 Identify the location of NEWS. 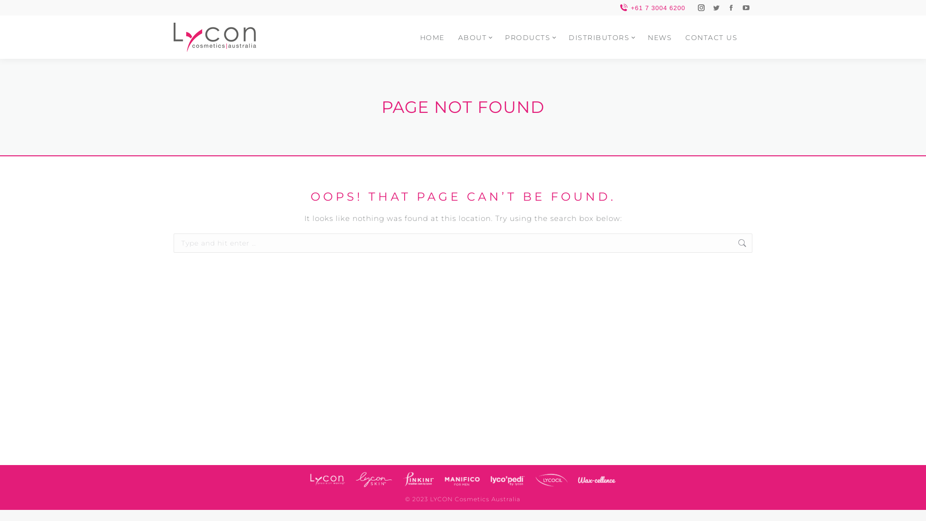
(660, 30).